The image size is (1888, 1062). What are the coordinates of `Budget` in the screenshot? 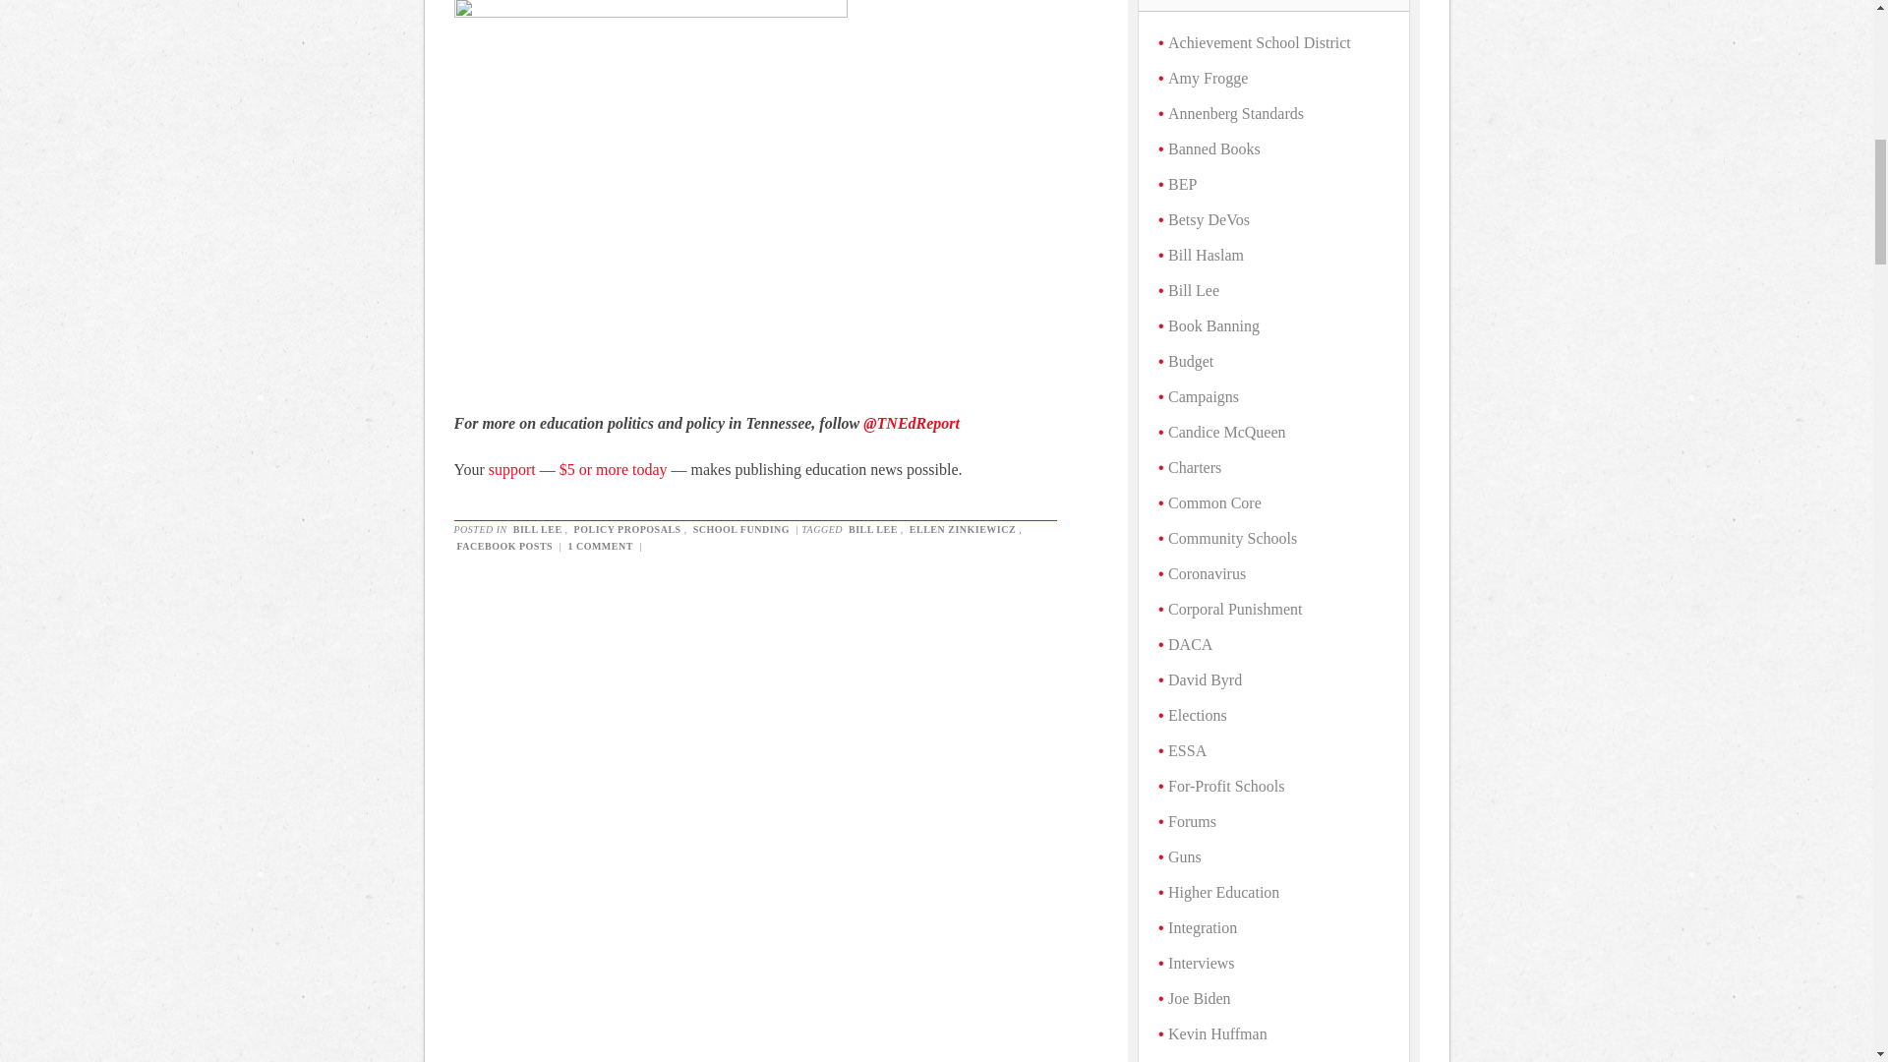 It's located at (1191, 360).